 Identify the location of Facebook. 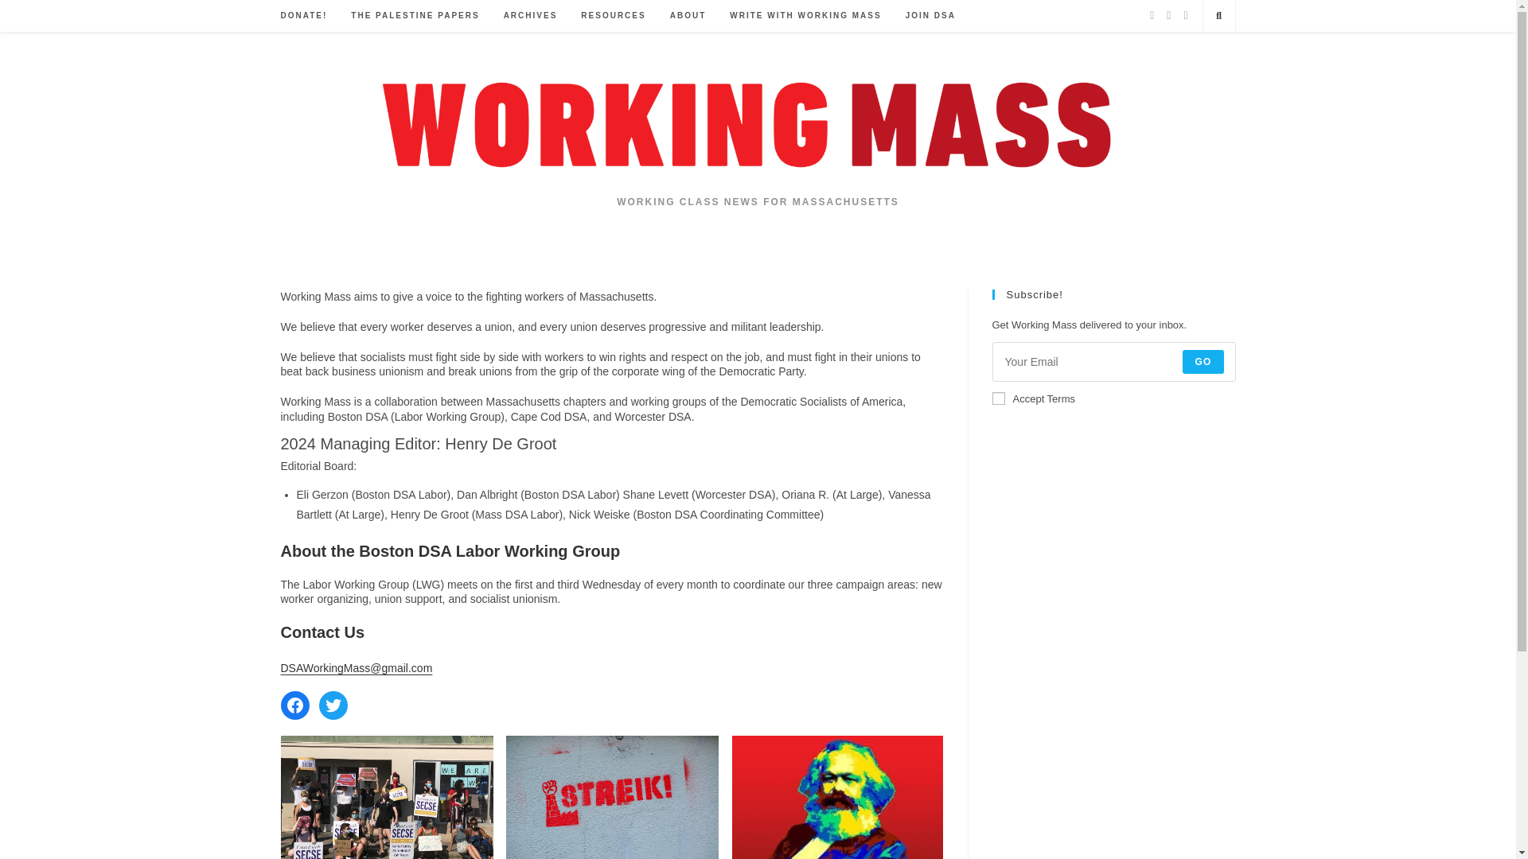
(294, 705).